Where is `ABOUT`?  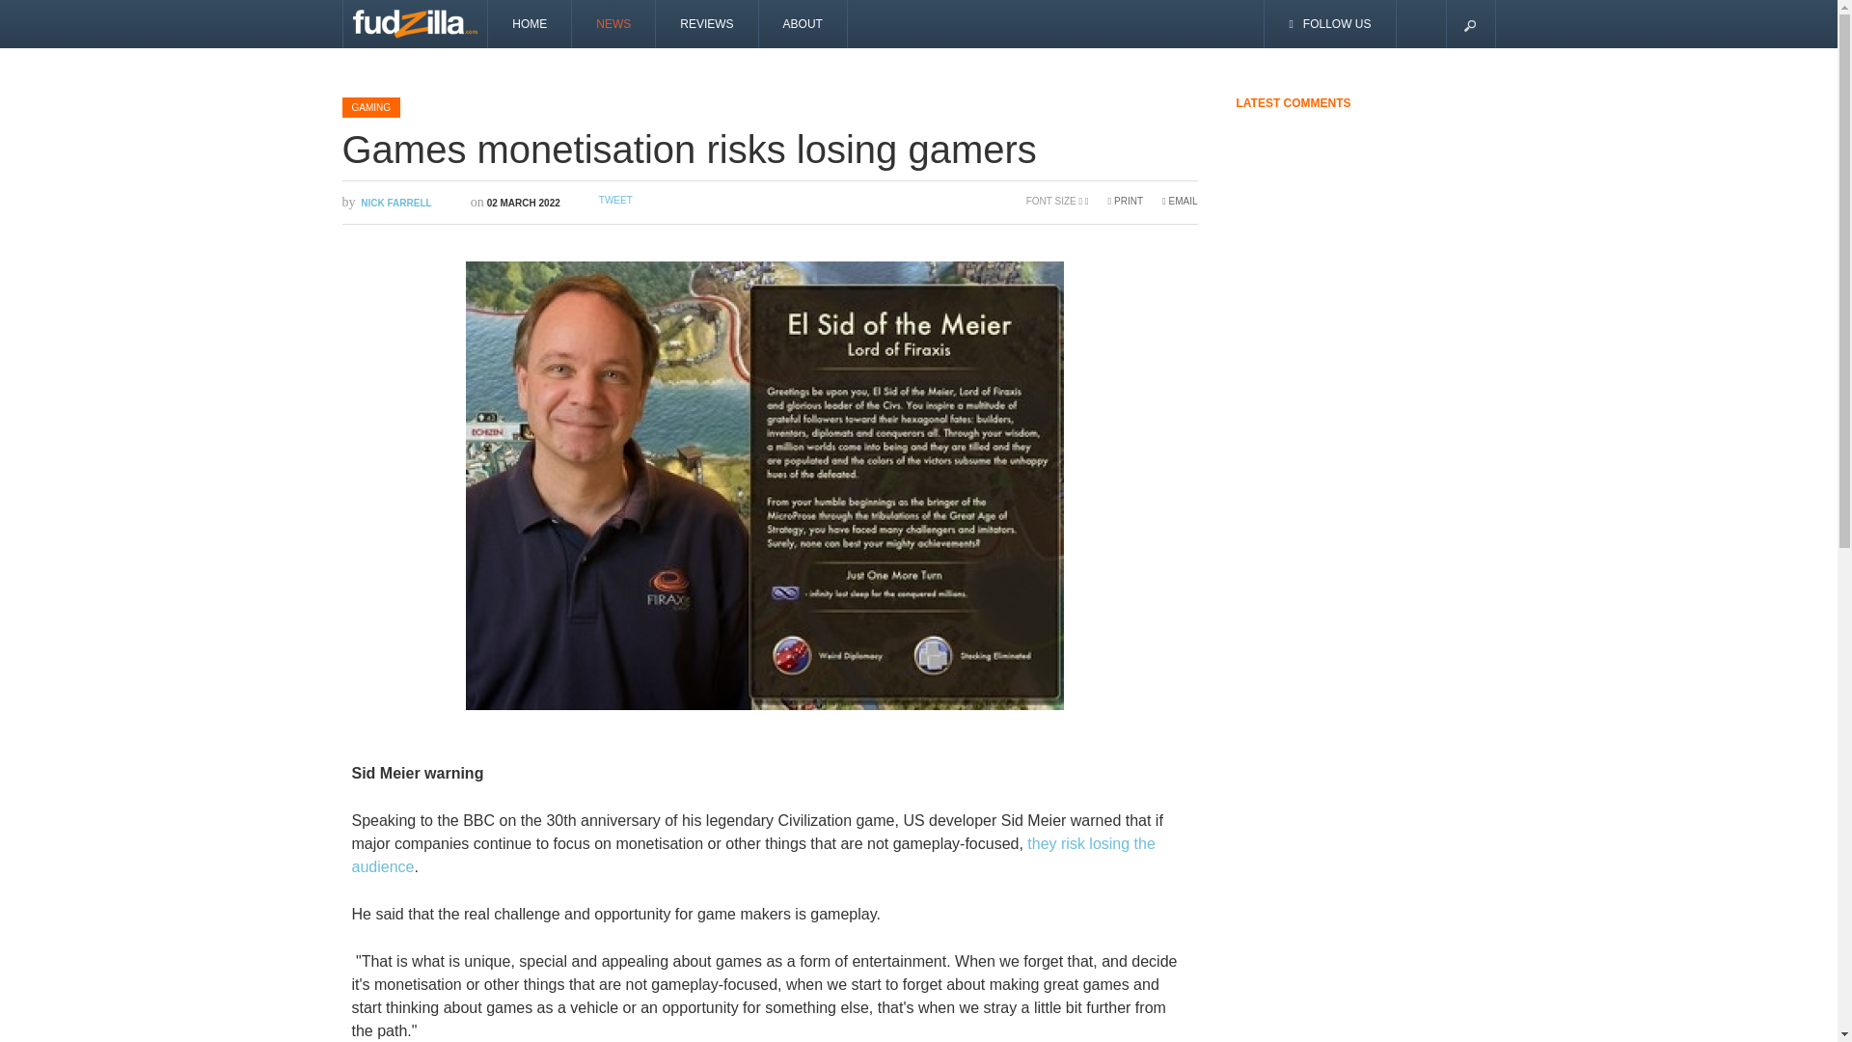
ABOUT is located at coordinates (803, 23).